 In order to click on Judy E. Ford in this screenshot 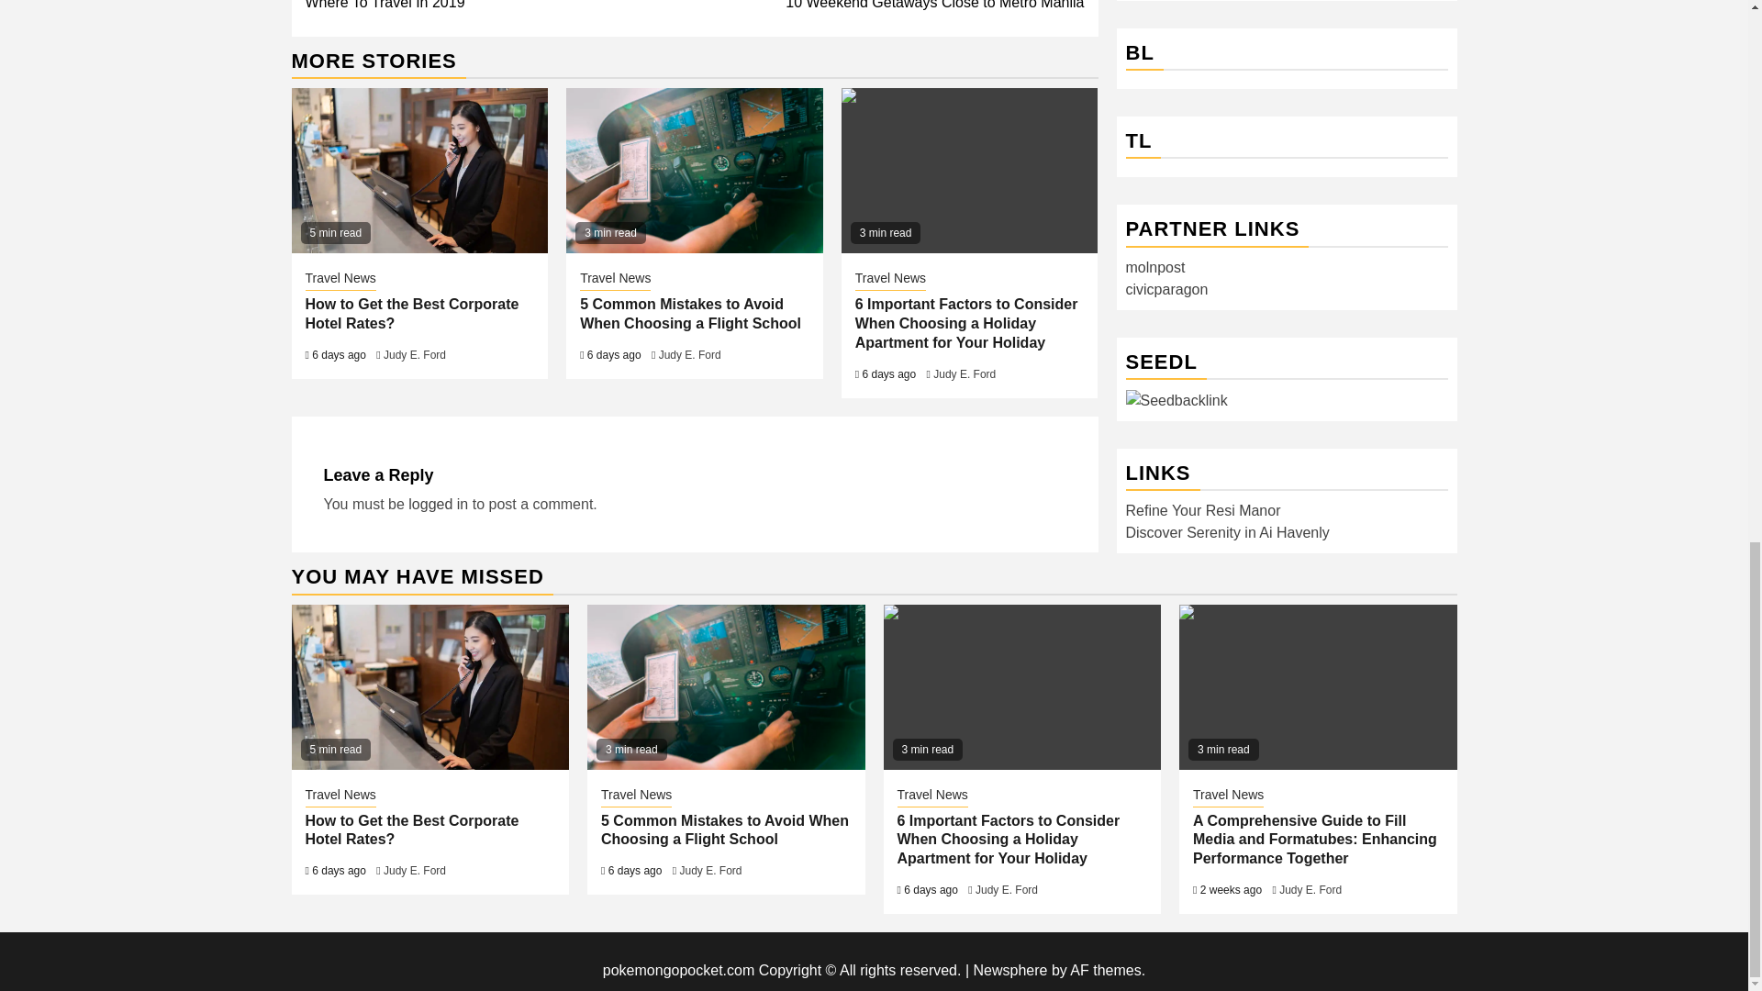, I will do `click(415, 355)`.